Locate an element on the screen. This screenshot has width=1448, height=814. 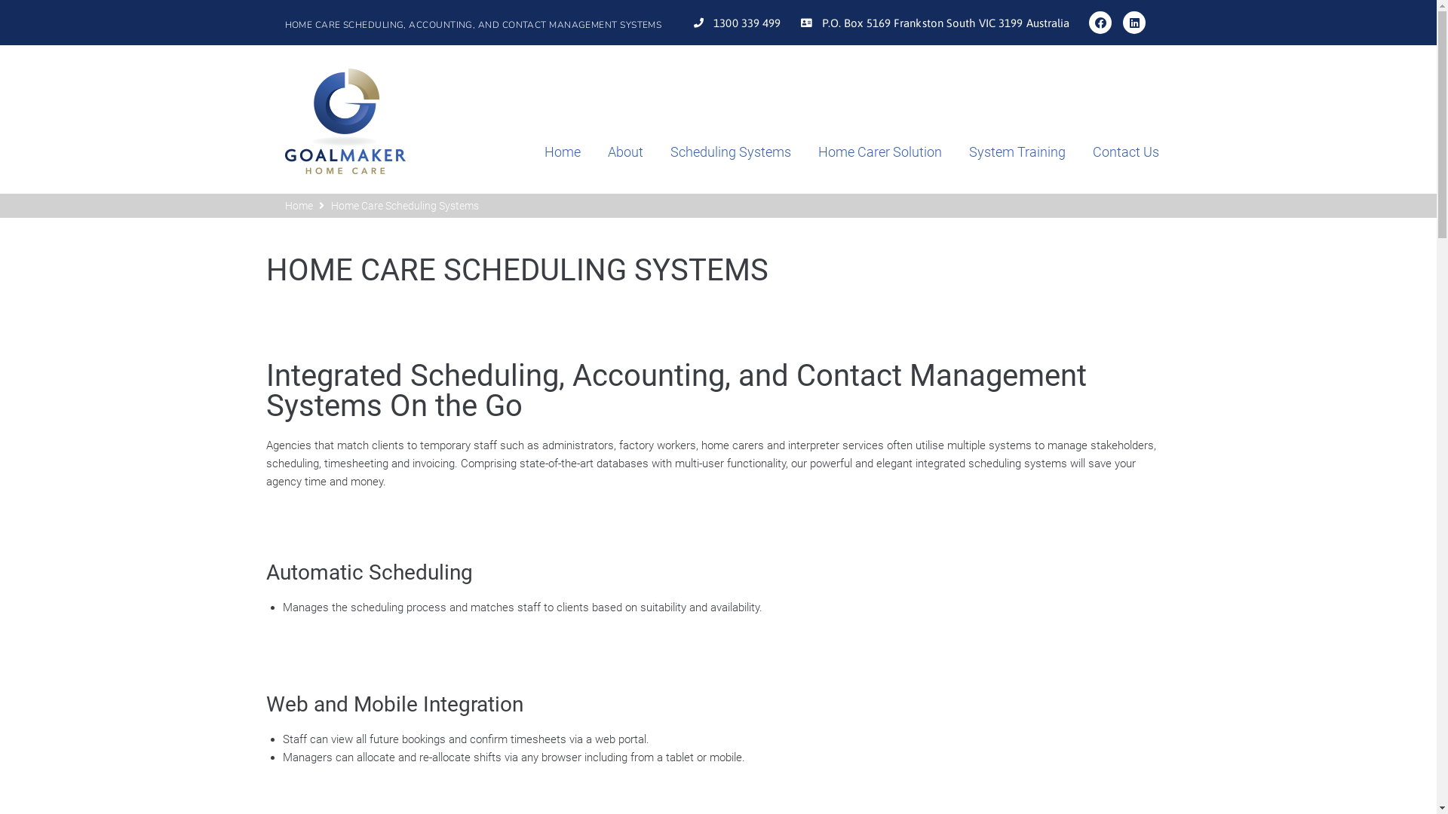
Home Carer Solution is located at coordinates (867, 152).